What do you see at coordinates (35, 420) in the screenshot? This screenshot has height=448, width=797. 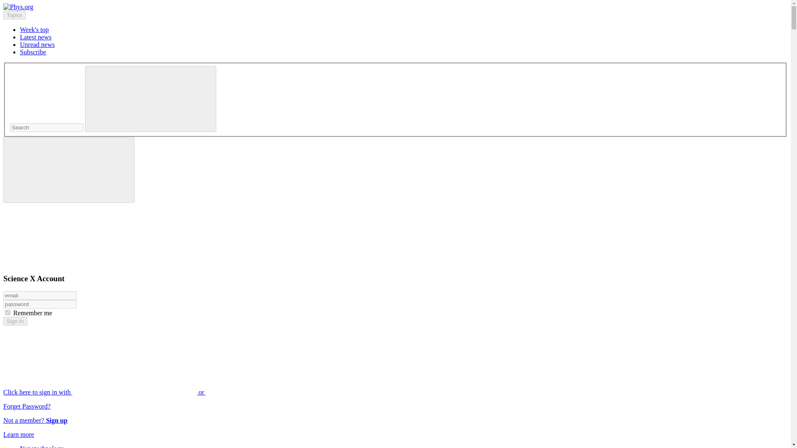 I see `Not a member? Sign up` at bounding box center [35, 420].